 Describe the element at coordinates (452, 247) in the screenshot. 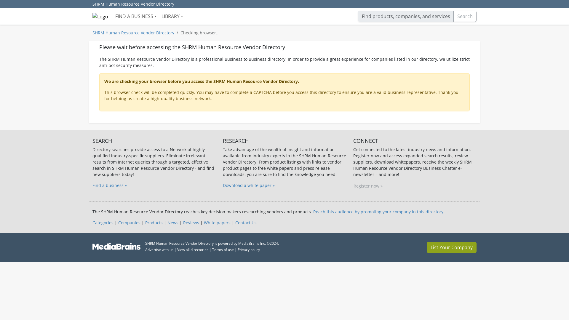

I see `List Your Company` at that location.